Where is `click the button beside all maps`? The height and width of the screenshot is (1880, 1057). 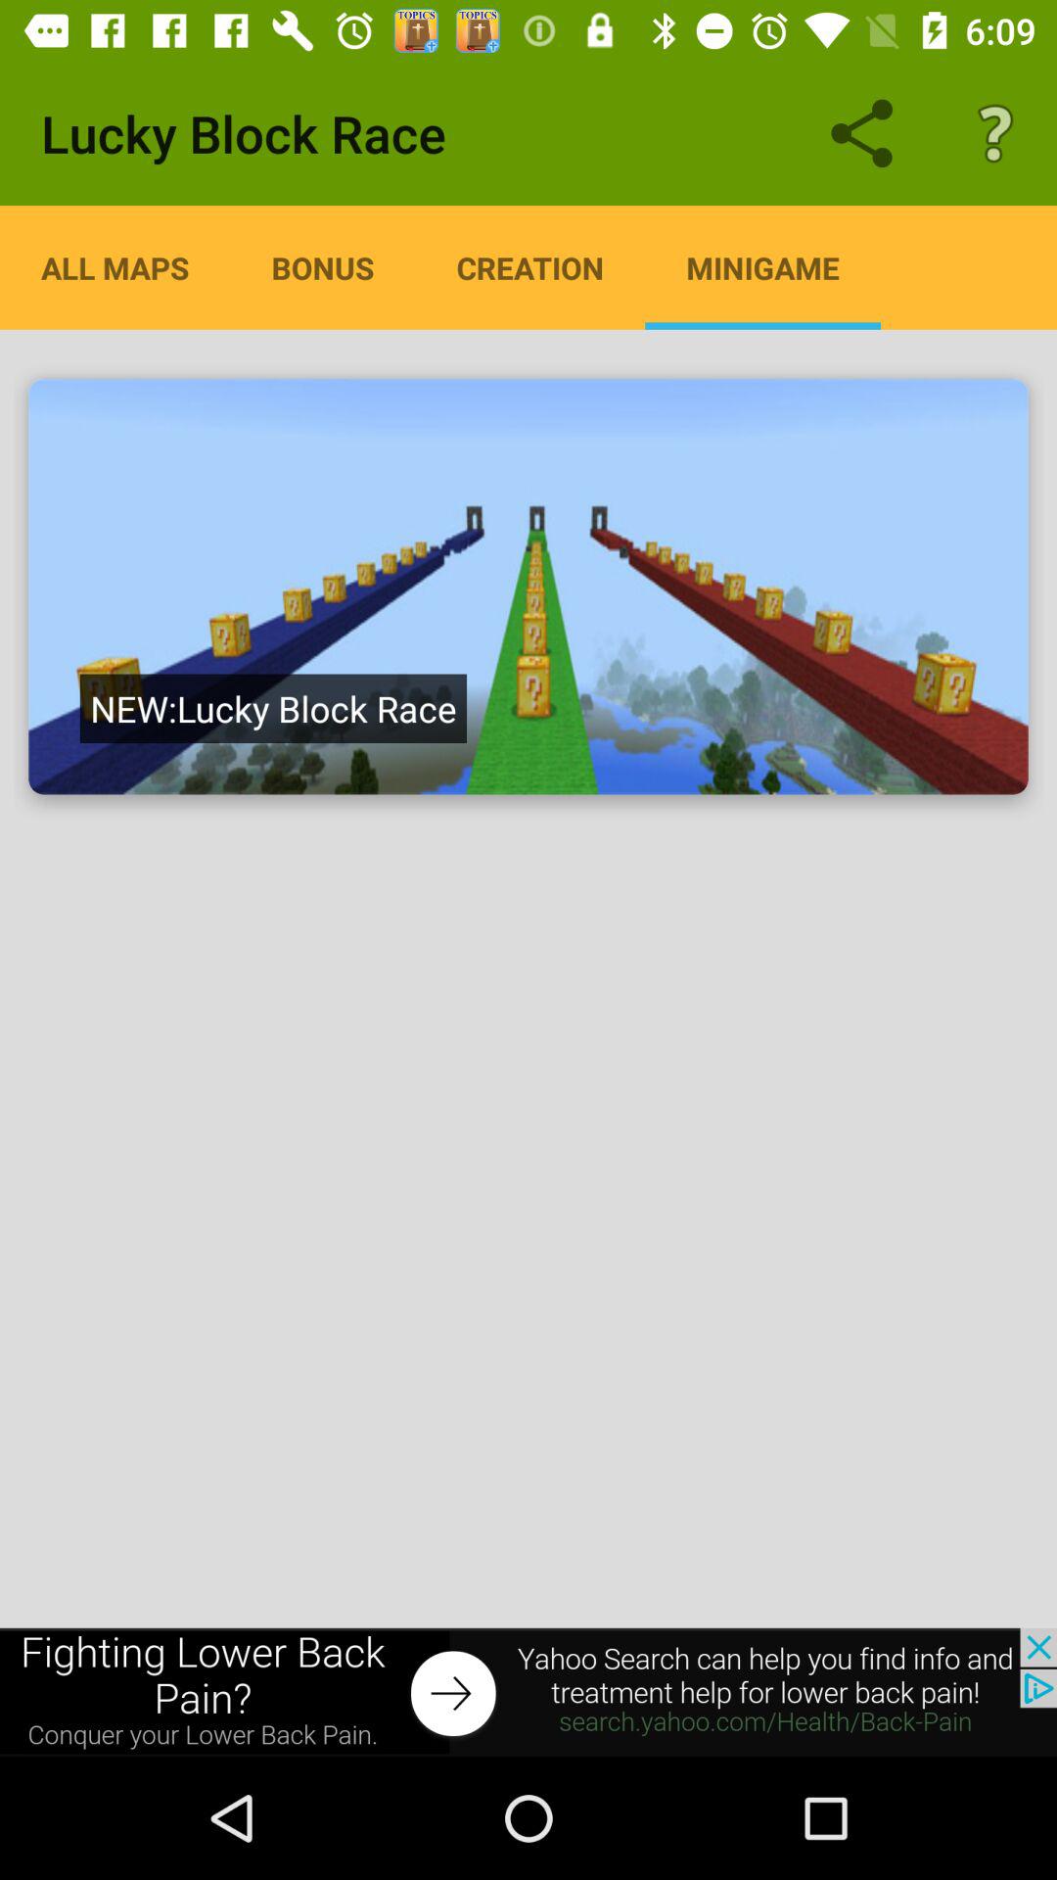
click the button beside all maps is located at coordinates (323, 267).